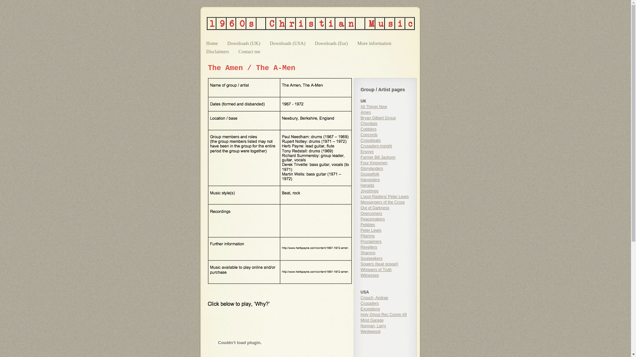 The image size is (636, 357). What do you see at coordinates (370, 174) in the screenshot?
I see `Gospelfolk` at bounding box center [370, 174].